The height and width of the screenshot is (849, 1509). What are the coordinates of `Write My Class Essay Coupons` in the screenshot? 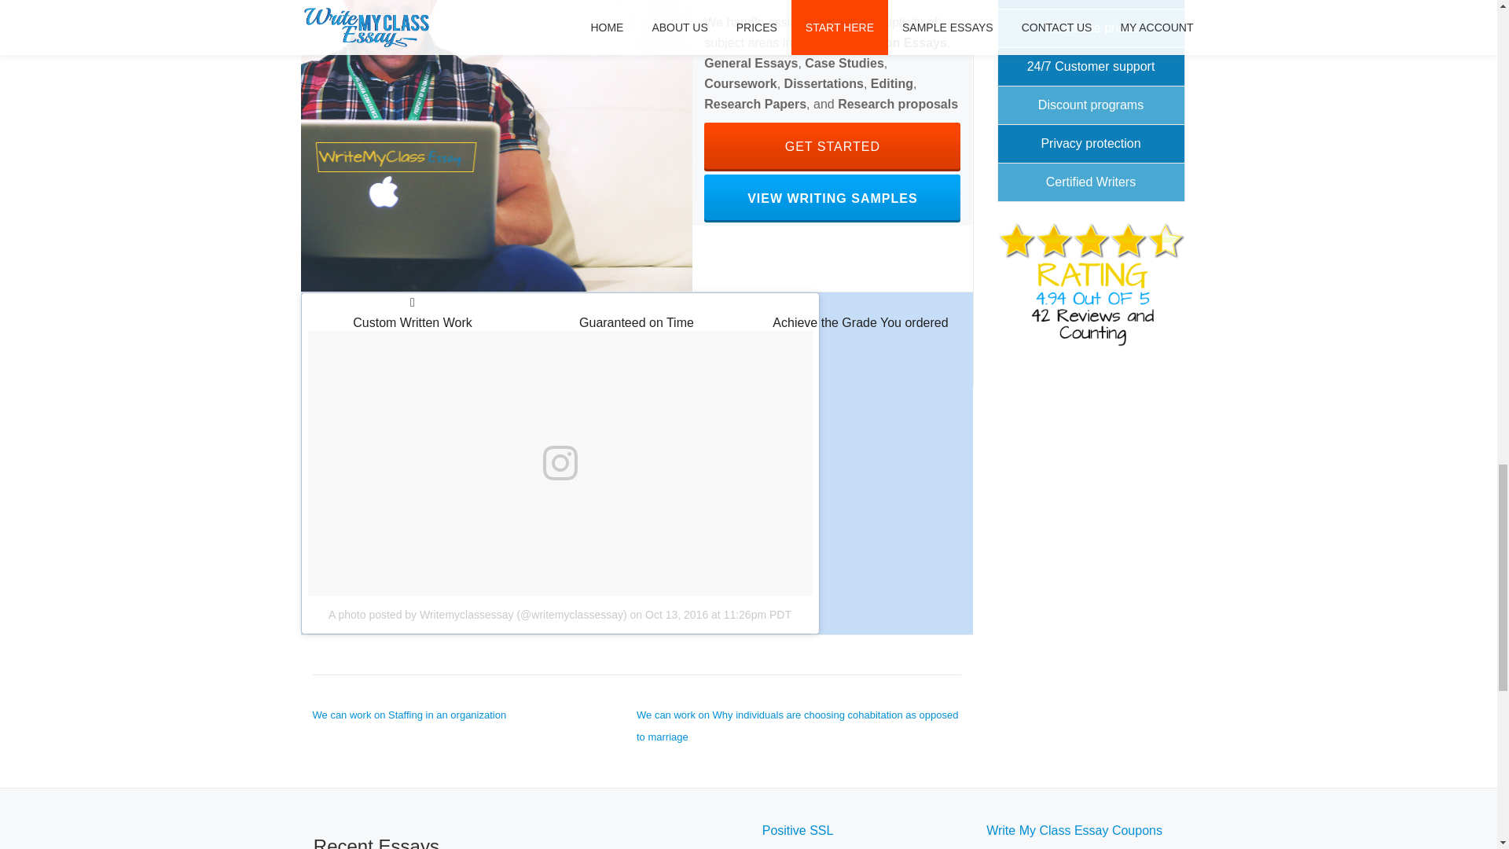 It's located at (832, 146).